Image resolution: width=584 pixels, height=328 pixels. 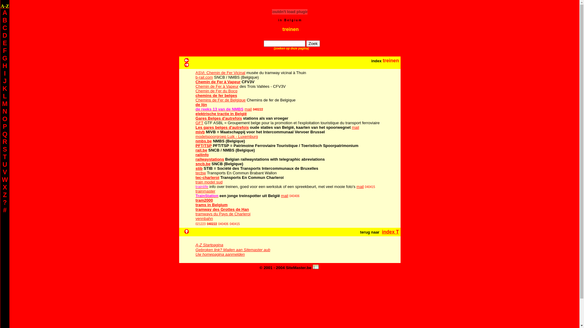 I want to click on rail.be, so click(x=201, y=150).